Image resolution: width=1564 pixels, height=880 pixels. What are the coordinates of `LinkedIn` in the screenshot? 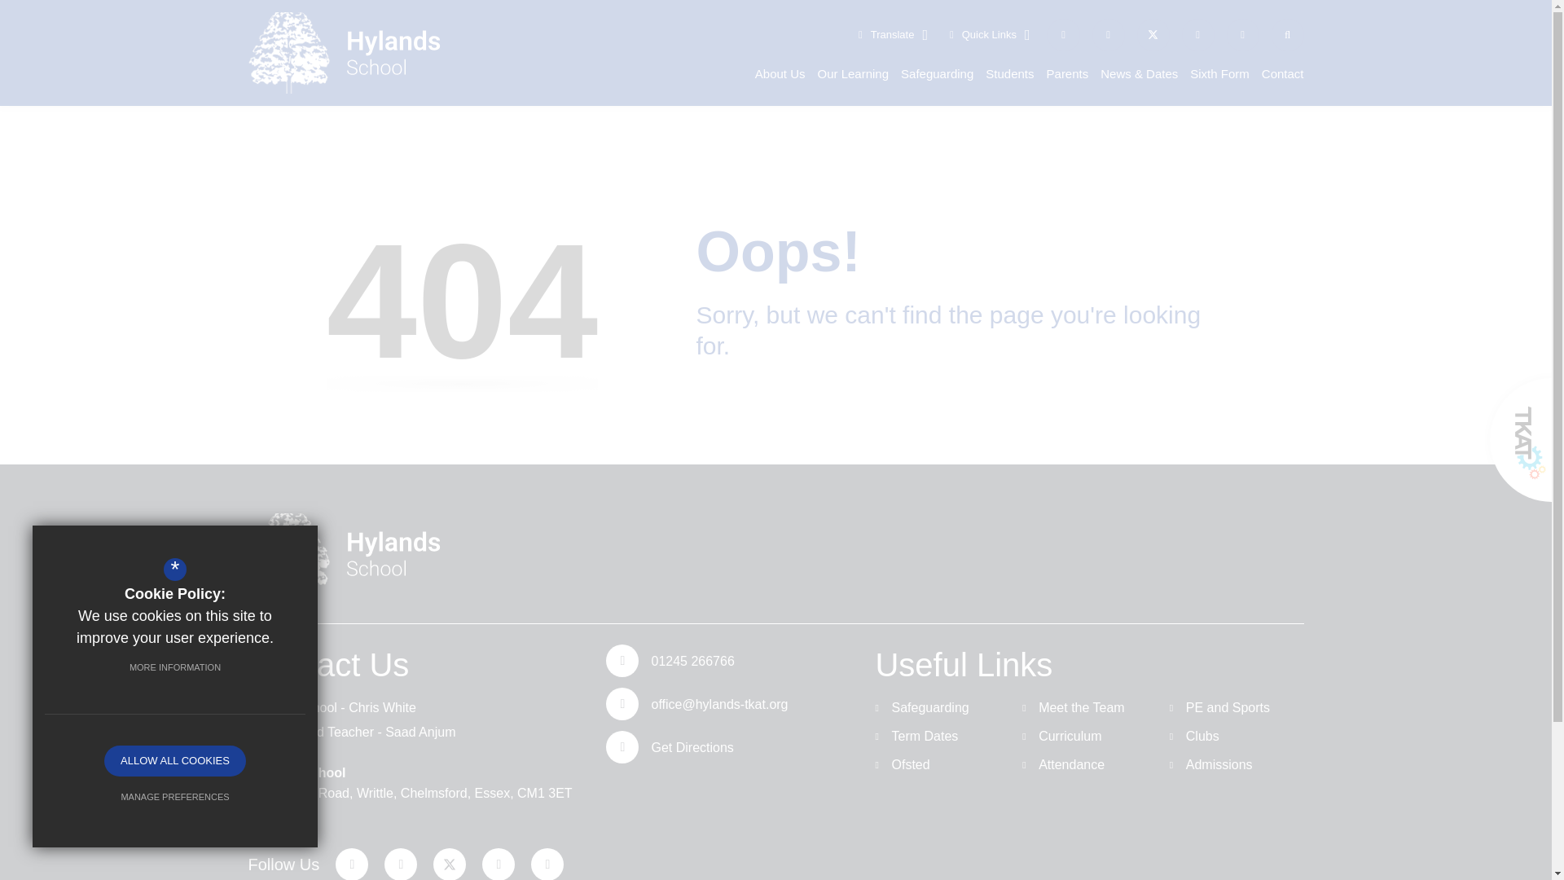 It's located at (1197, 33).